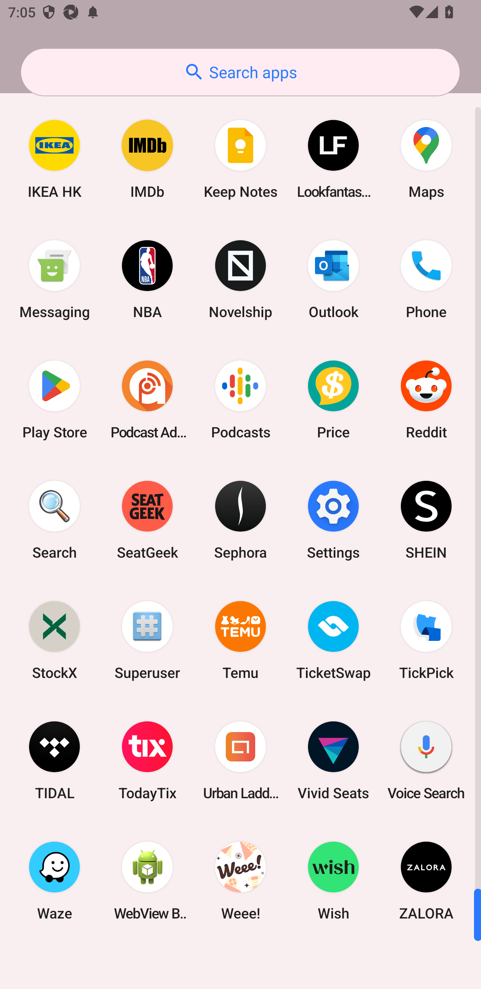 The width and height of the screenshot is (481, 989). I want to click on IMDb, so click(147, 159).